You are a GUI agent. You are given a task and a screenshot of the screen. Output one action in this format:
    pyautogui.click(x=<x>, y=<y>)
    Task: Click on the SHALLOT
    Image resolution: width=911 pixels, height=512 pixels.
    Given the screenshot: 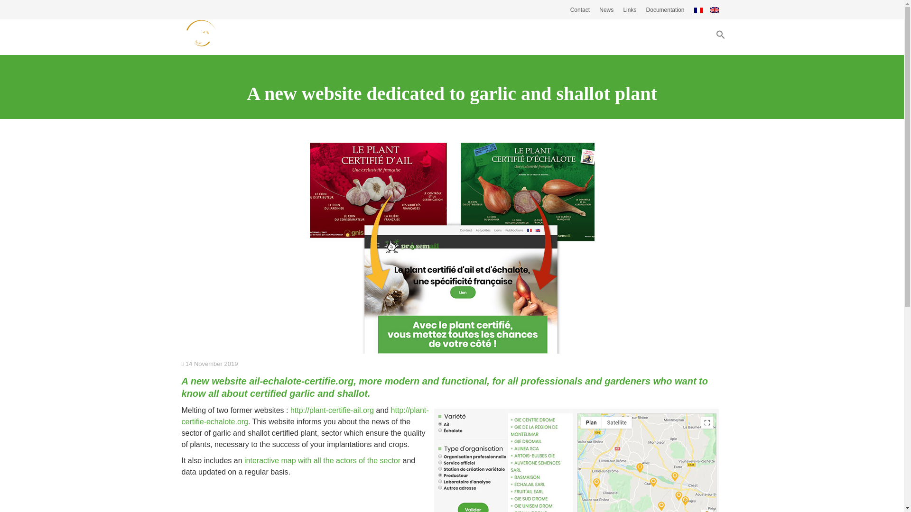 What is the action you would take?
    pyautogui.click(x=474, y=37)
    